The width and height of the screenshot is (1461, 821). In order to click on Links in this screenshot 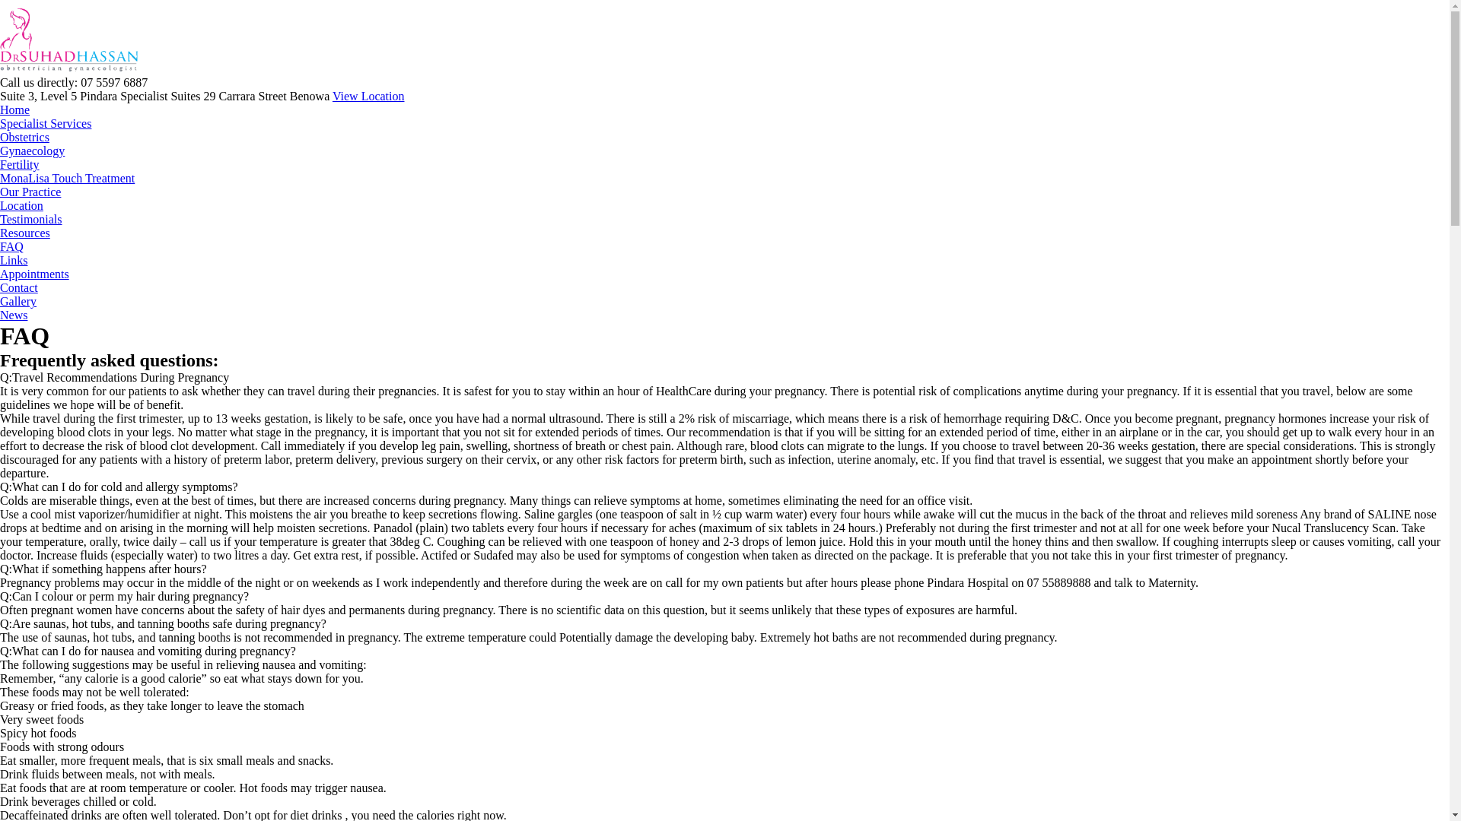, I will do `click(14, 260)`.